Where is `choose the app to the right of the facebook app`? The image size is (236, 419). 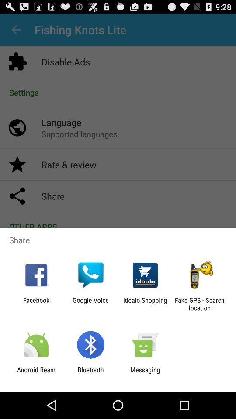 choose the app to the right of the facebook app is located at coordinates (90, 304).